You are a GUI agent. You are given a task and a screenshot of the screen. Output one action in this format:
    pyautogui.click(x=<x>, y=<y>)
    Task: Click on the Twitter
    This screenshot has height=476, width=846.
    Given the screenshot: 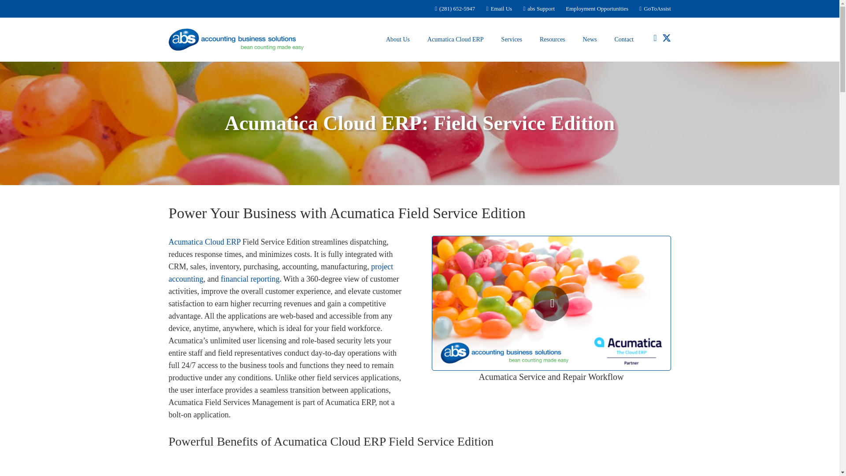 What is the action you would take?
    pyautogui.click(x=666, y=38)
    